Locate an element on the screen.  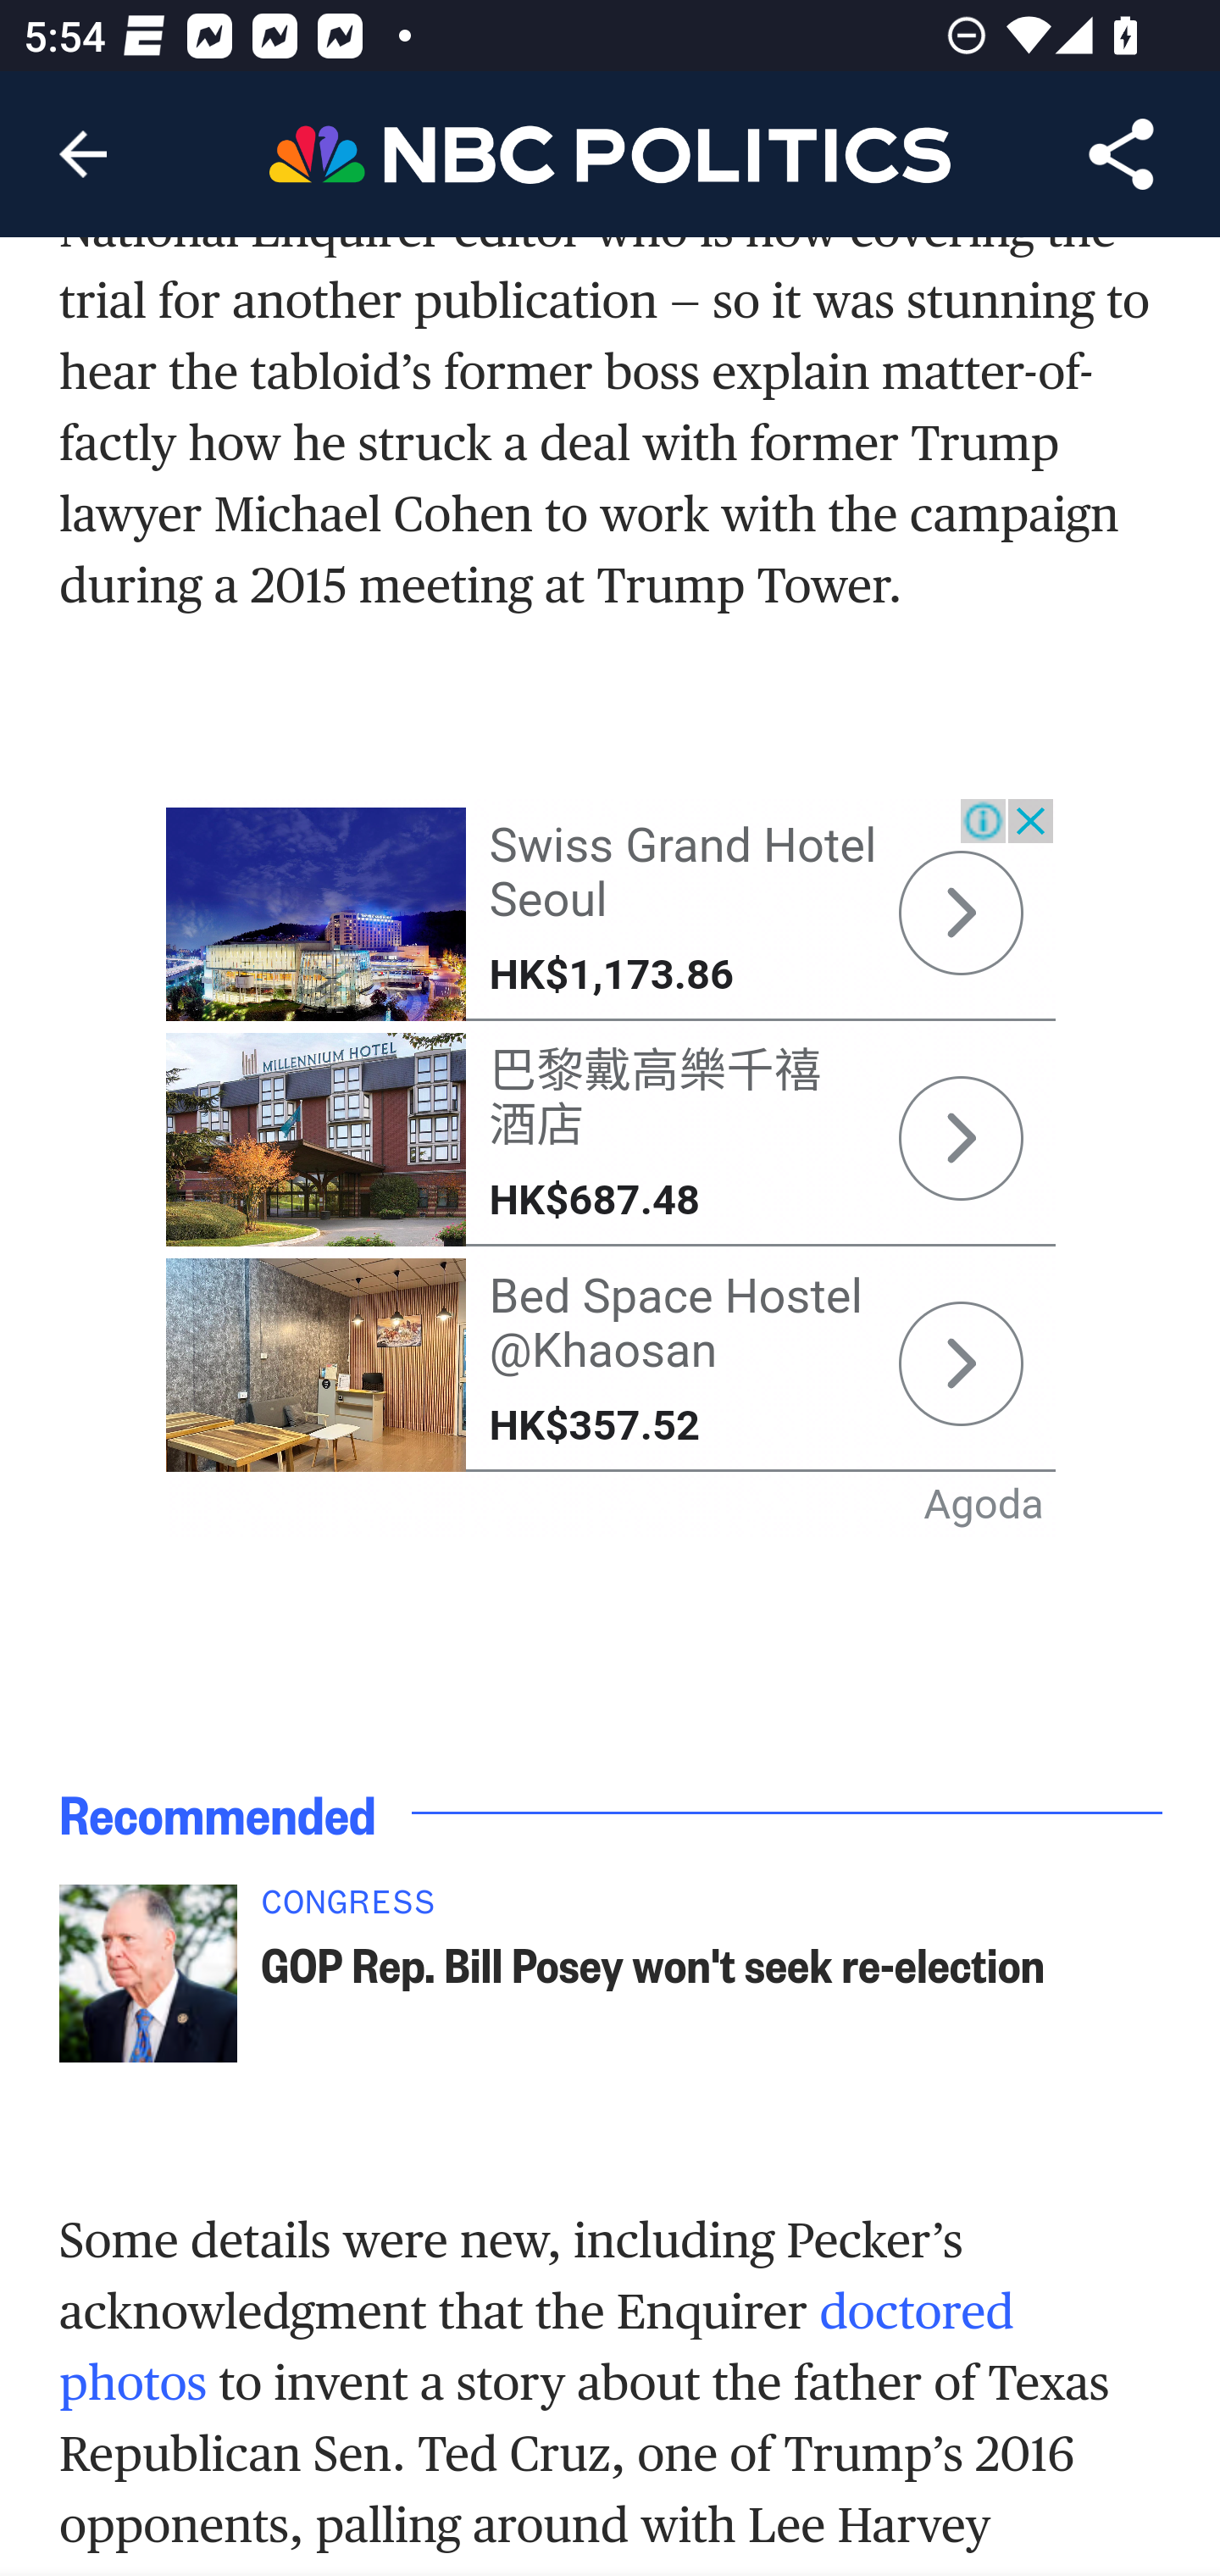
doctored photos is located at coordinates (537, 2346).